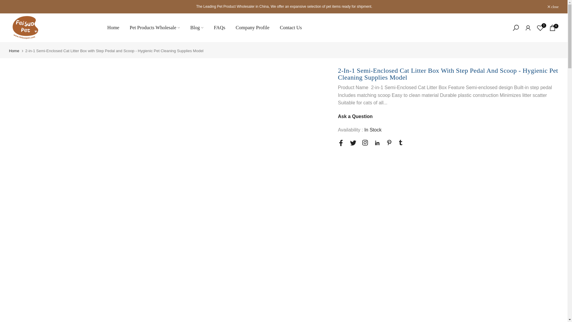 This screenshot has width=572, height=322. I want to click on Blog, so click(197, 27).